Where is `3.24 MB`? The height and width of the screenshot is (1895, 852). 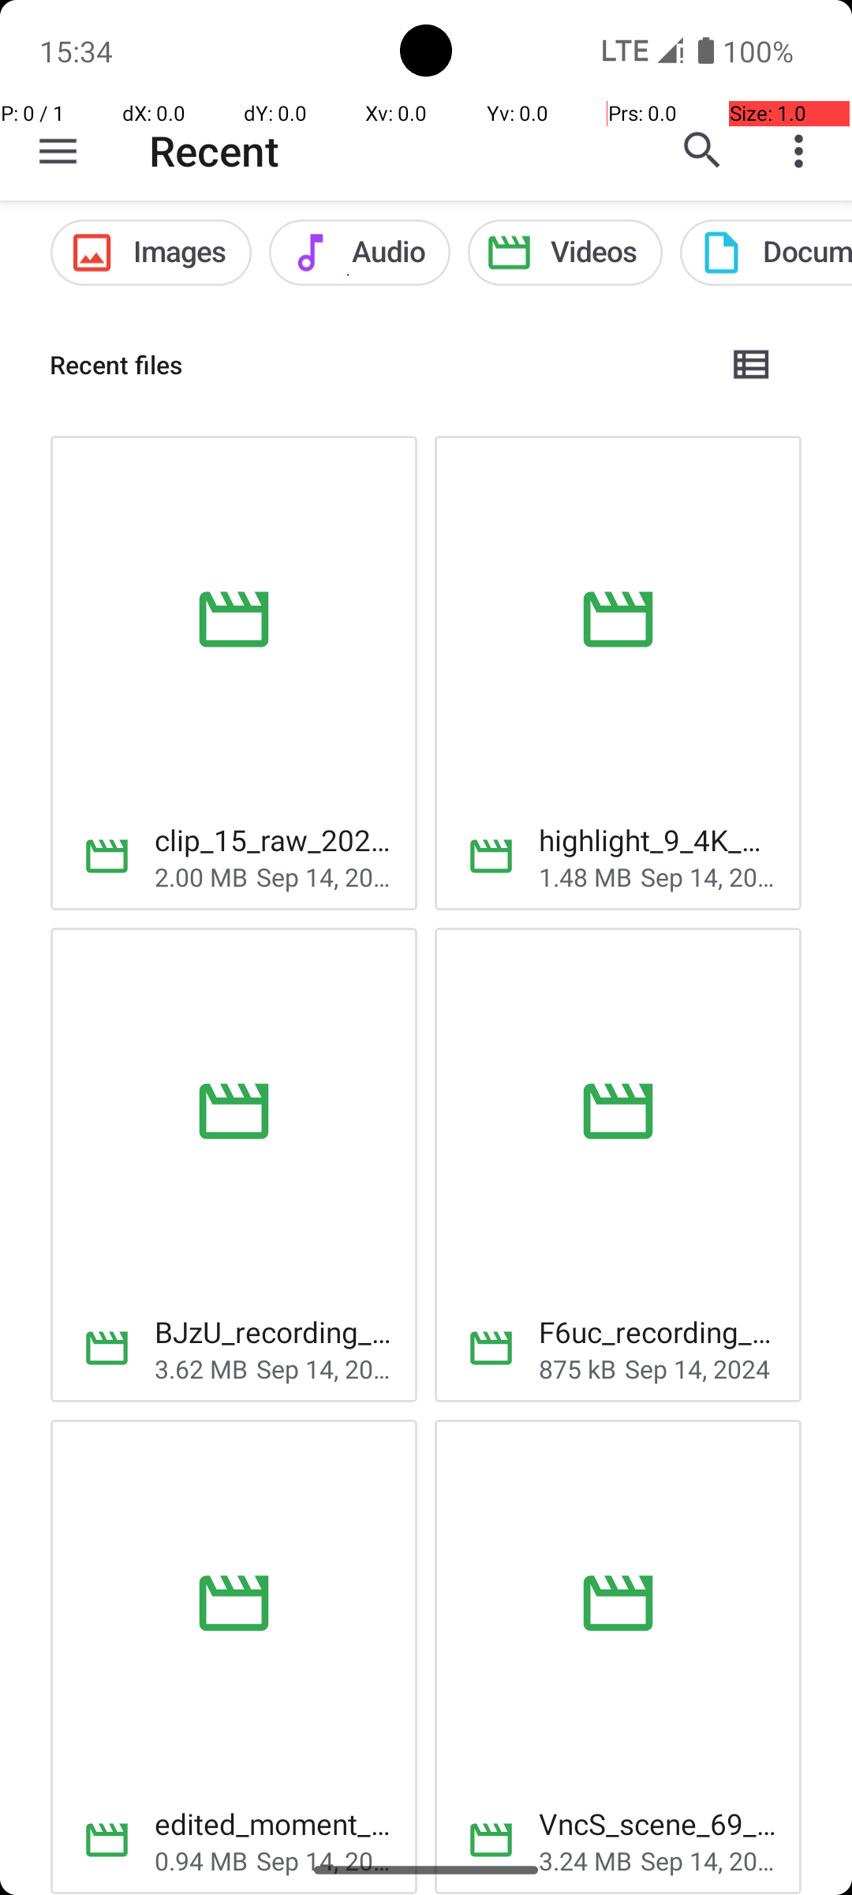
3.24 MB is located at coordinates (585, 1860).